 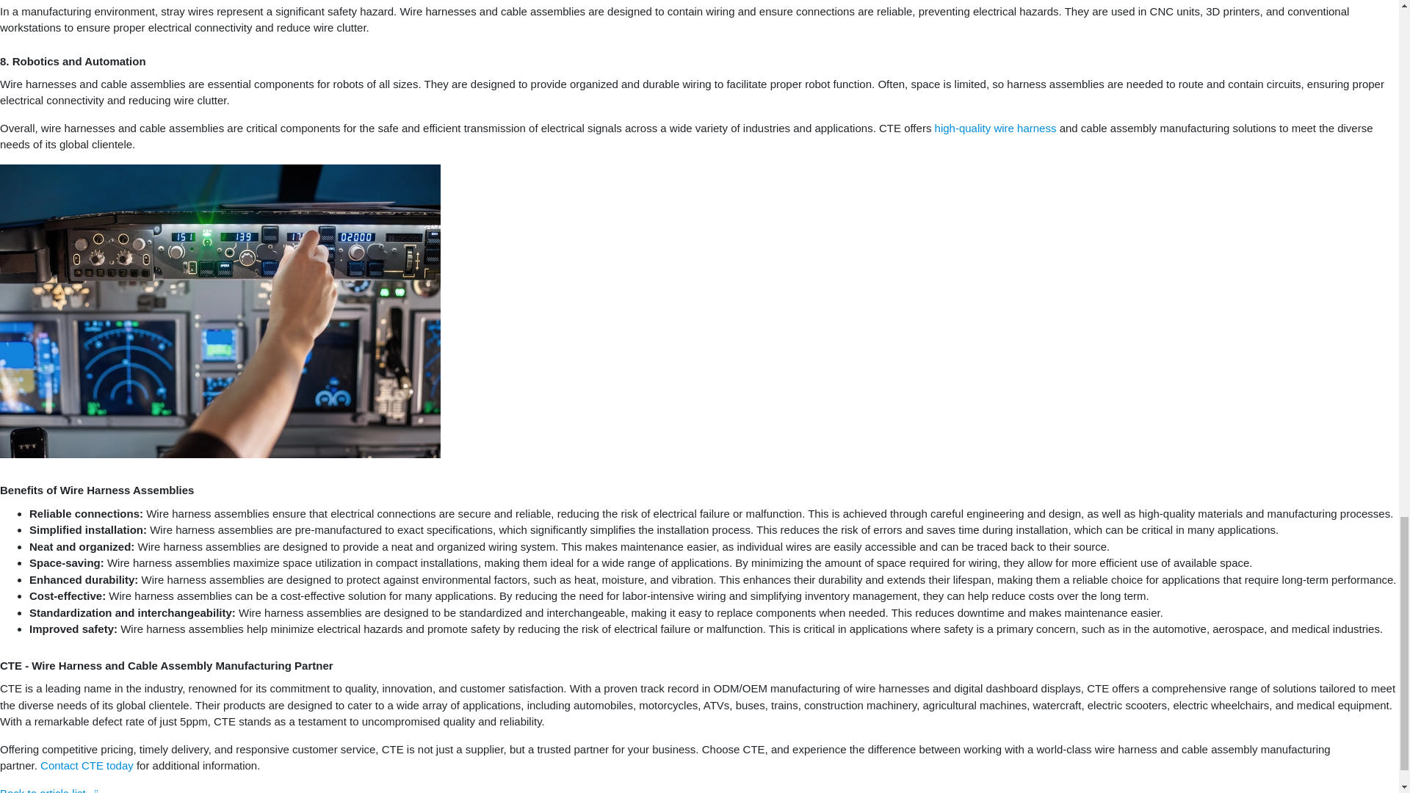 I want to click on Back to article list, so click(x=49, y=790).